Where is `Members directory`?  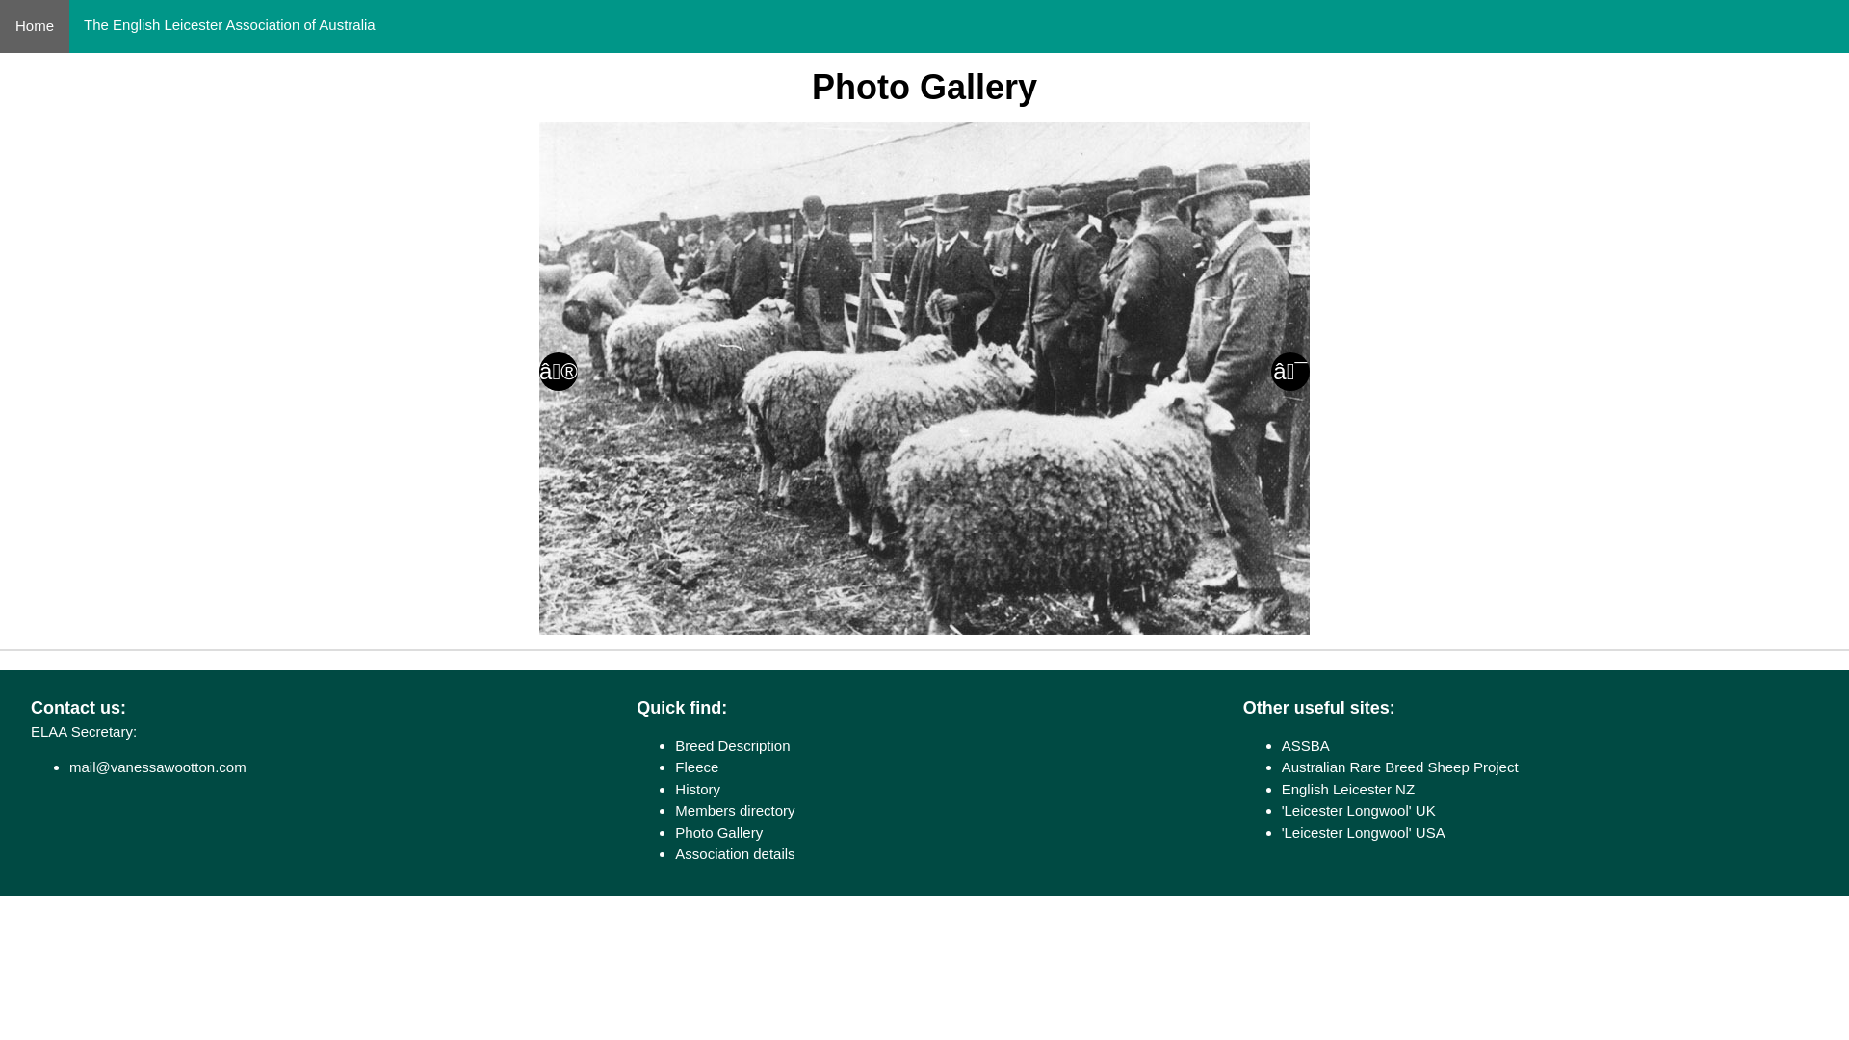 Members directory is located at coordinates (735, 811).